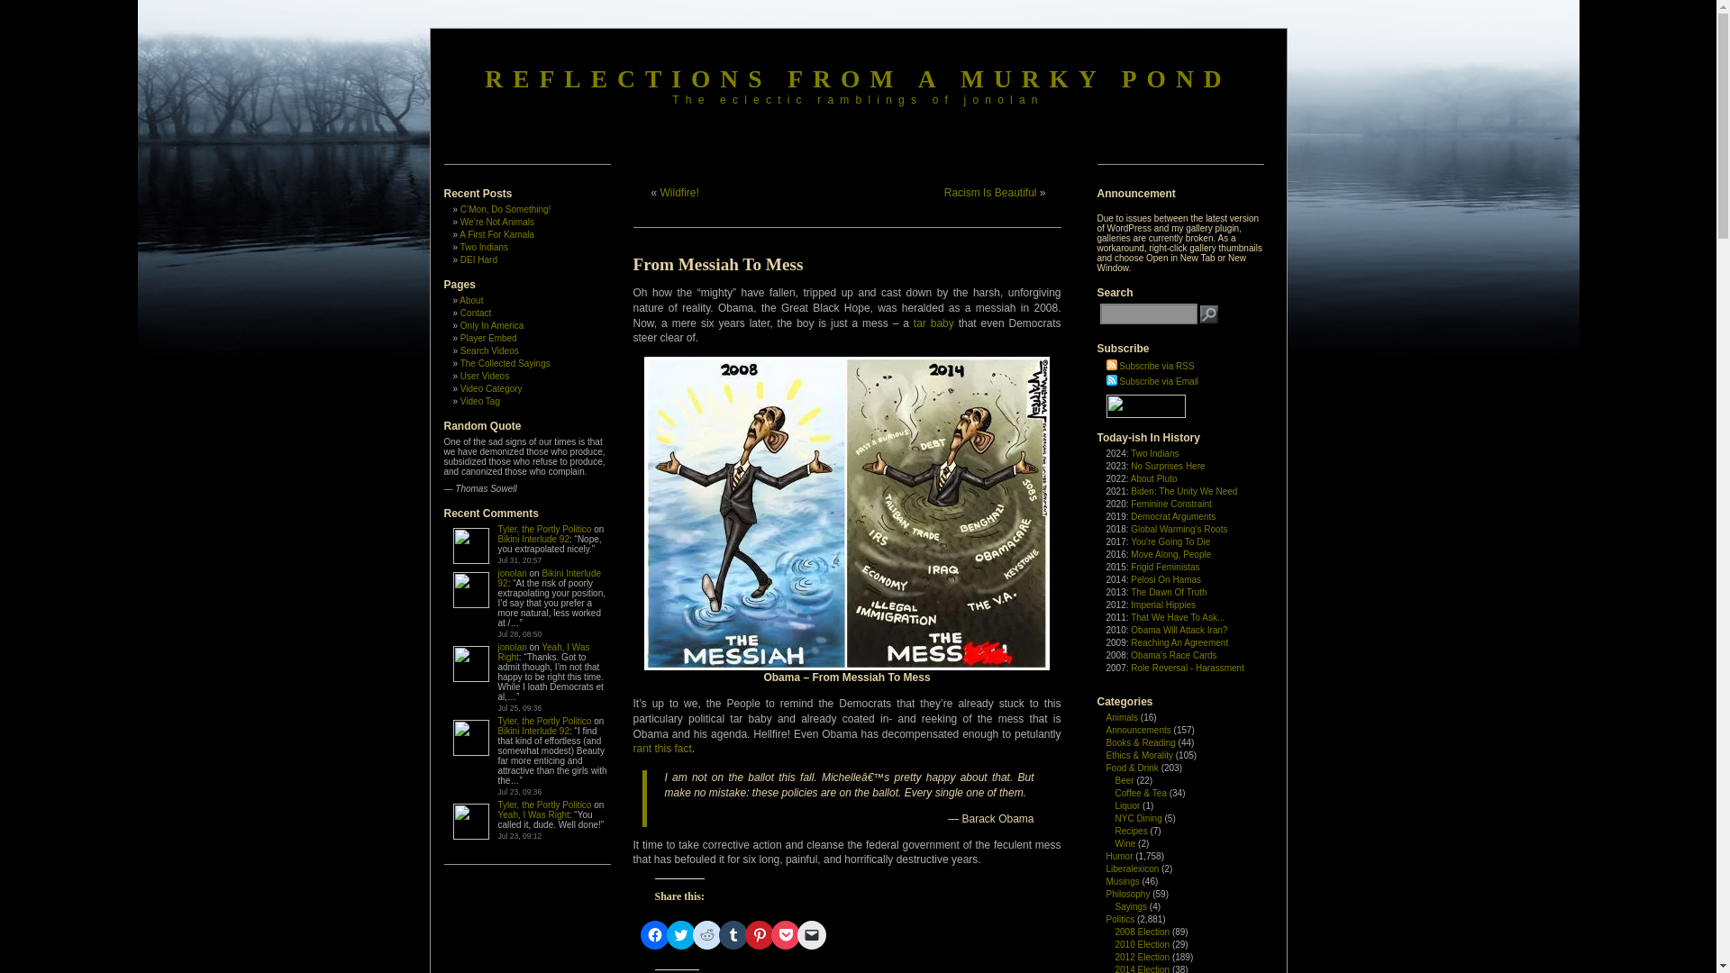  What do you see at coordinates (533, 539) in the screenshot?
I see `Bikini Interlude 92` at bounding box center [533, 539].